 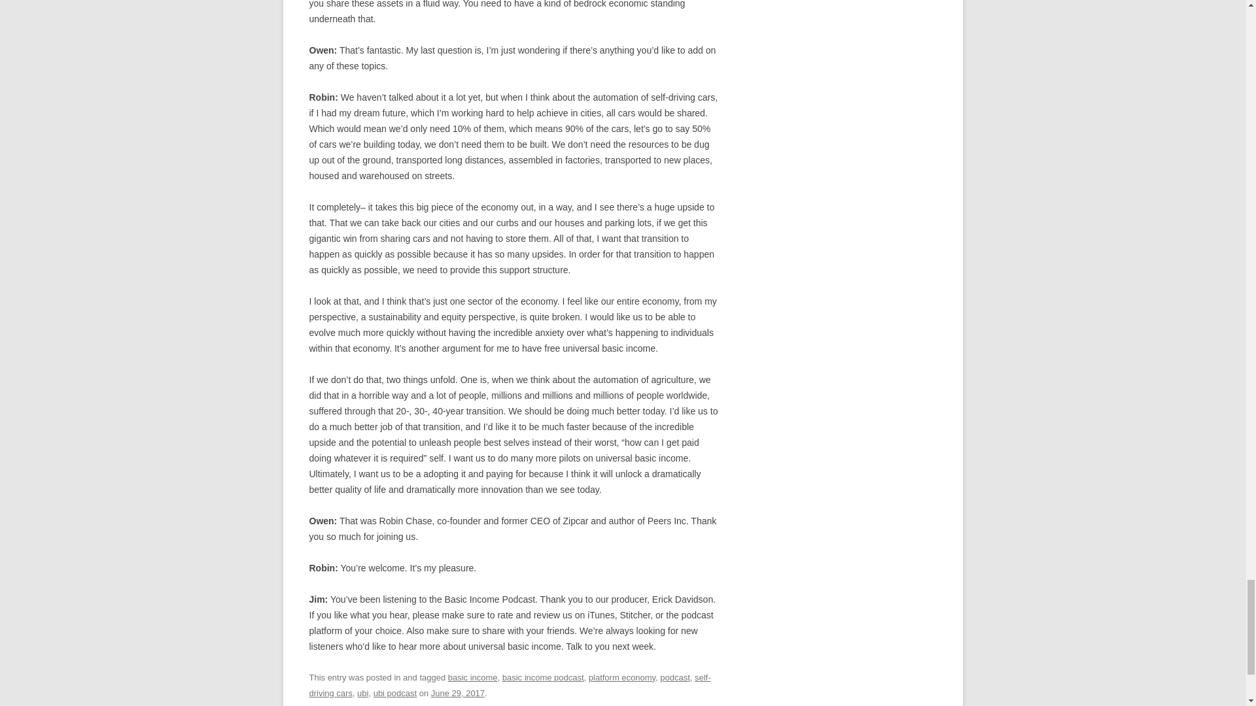 What do you see at coordinates (510, 685) in the screenshot?
I see `self-driving cars` at bounding box center [510, 685].